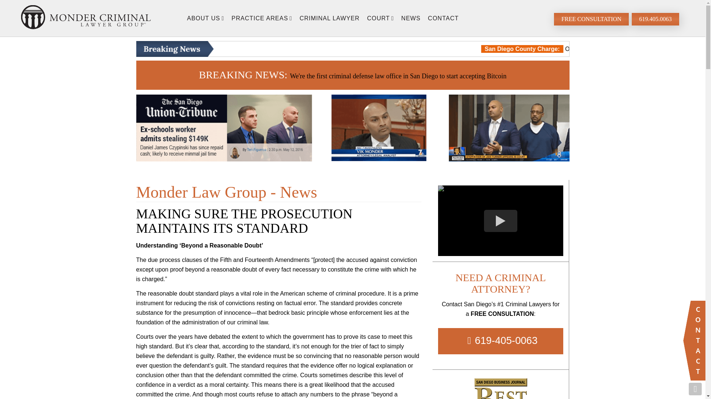 This screenshot has height=399, width=711. Describe the element at coordinates (261, 18) in the screenshot. I see `PRACTICE AREAS` at that location.